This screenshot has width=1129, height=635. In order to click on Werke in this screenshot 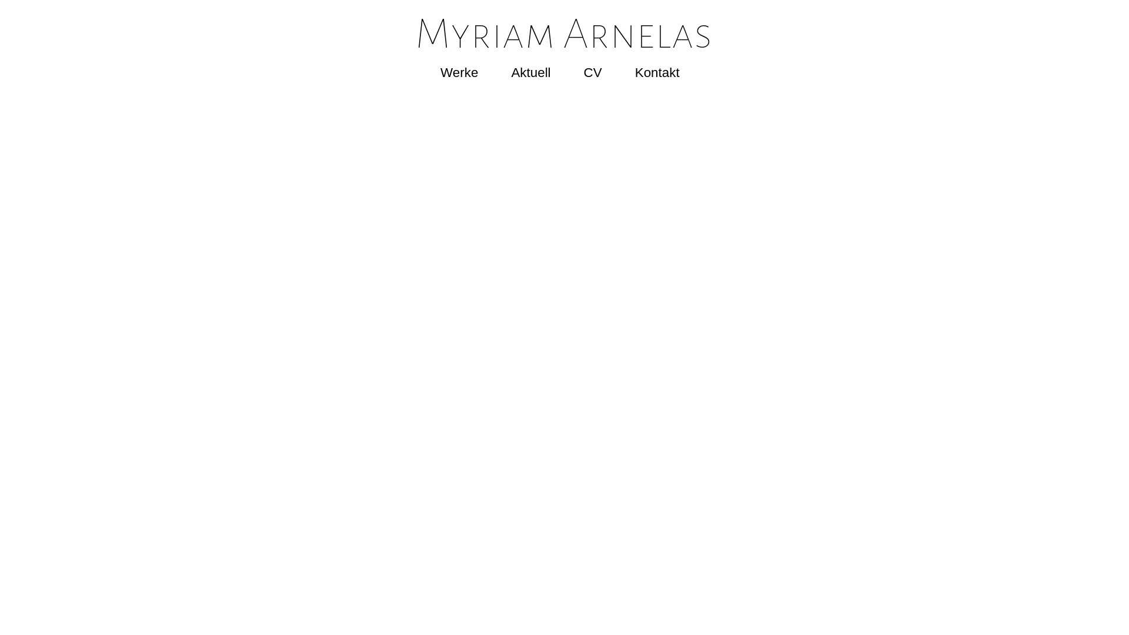, I will do `click(459, 73)`.